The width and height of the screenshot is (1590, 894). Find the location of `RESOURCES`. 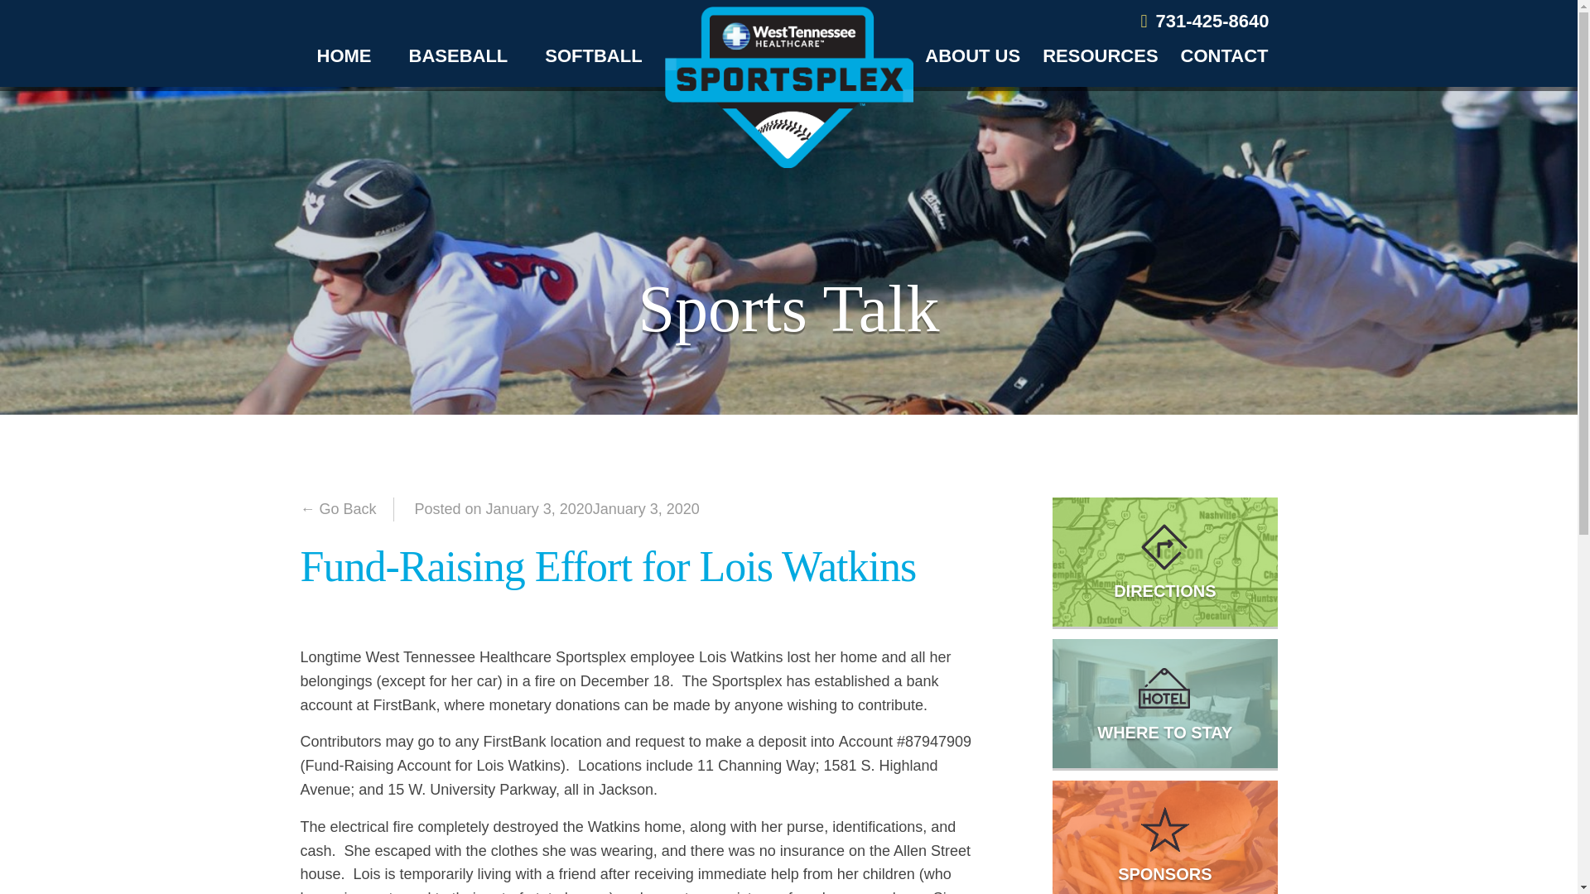

RESOURCES is located at coordinates (1100, 55).